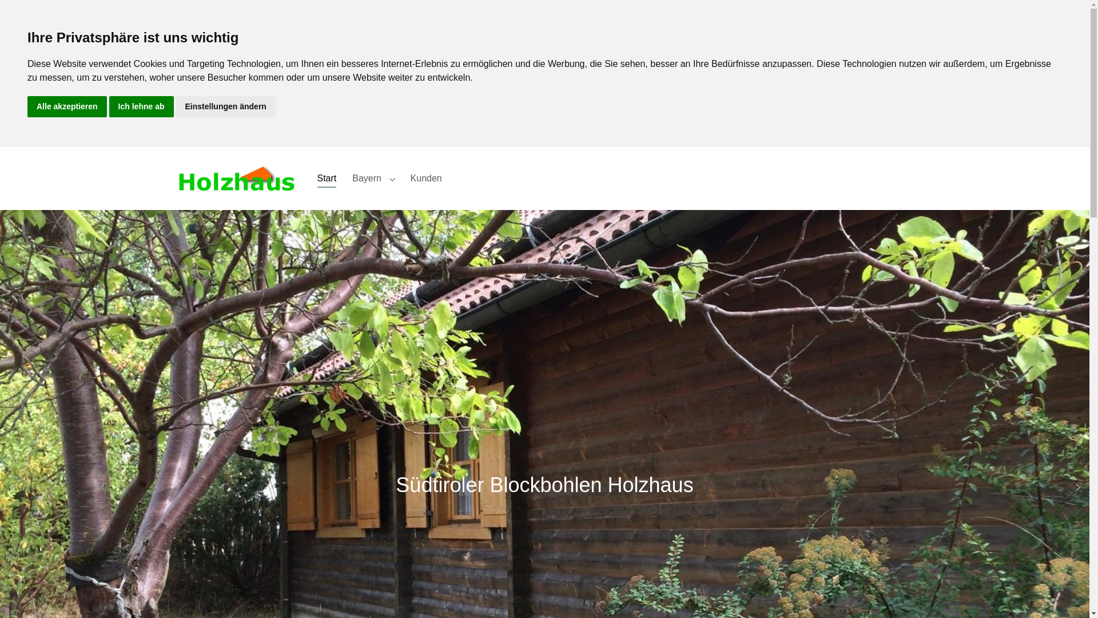 The height and width of the screenshot is (618, 1098). I want to click on Kunden, so click(427, 179).